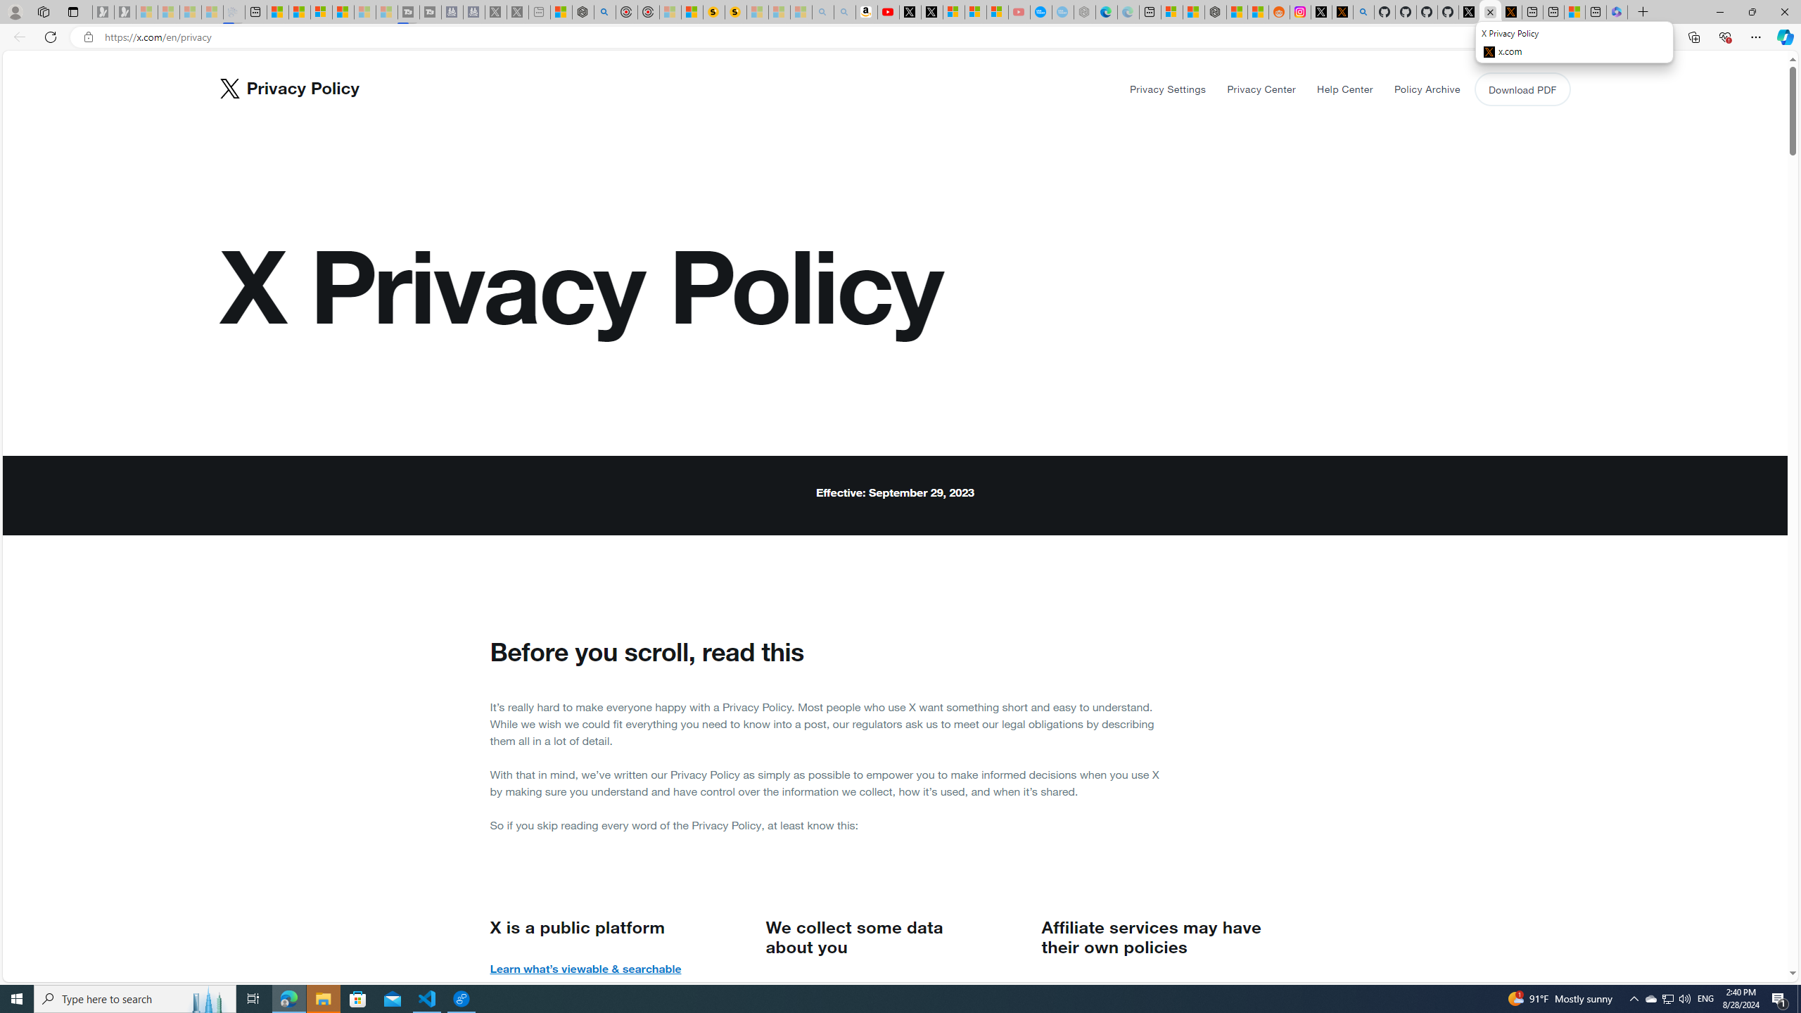 The width and height of the screenshot is (1801, 1013). Describe the element at coordinates (1597, 37) in the screenshot. I see `Enter Immersive Reader (F9)` at that location.